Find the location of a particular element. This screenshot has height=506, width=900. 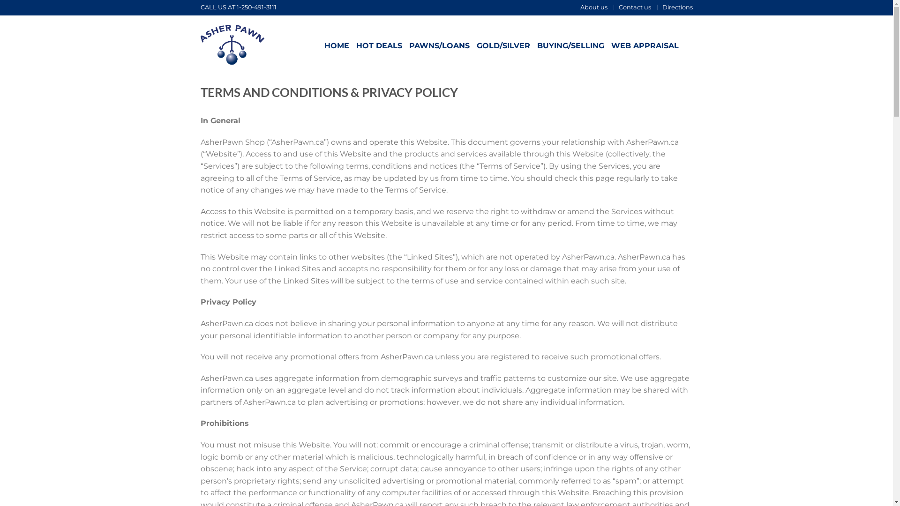

PAWNS/LOANS is located at coordinates (439, 45).